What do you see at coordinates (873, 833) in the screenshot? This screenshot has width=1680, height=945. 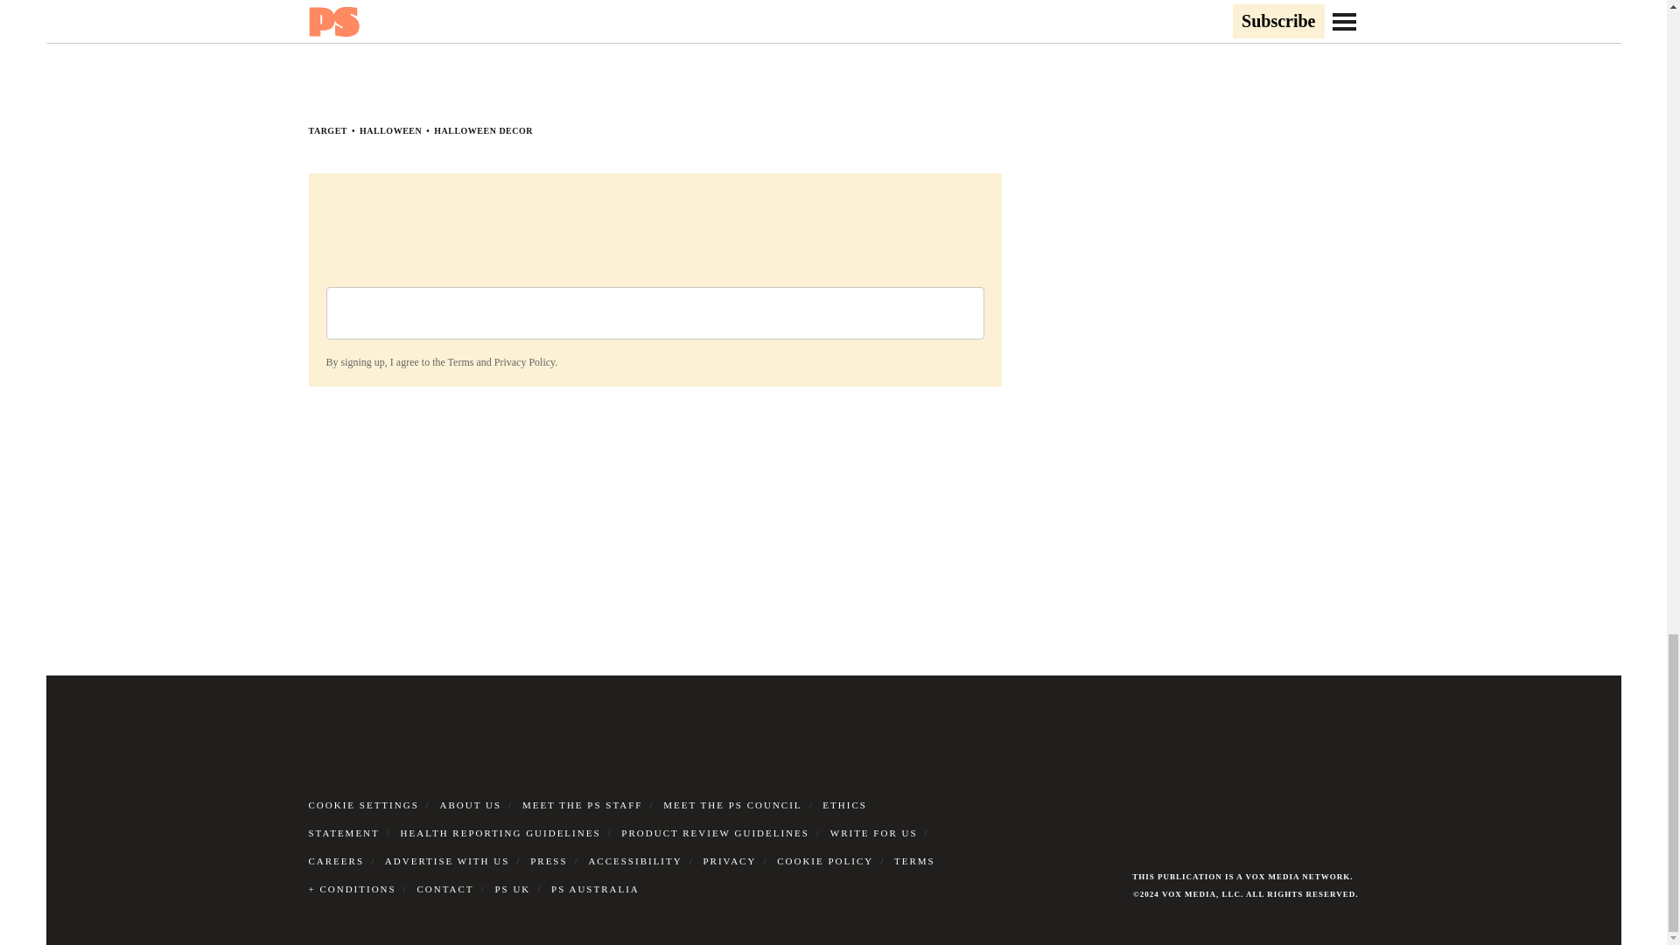 I see `WRITE FOR US` at bounding box center [873, 833].